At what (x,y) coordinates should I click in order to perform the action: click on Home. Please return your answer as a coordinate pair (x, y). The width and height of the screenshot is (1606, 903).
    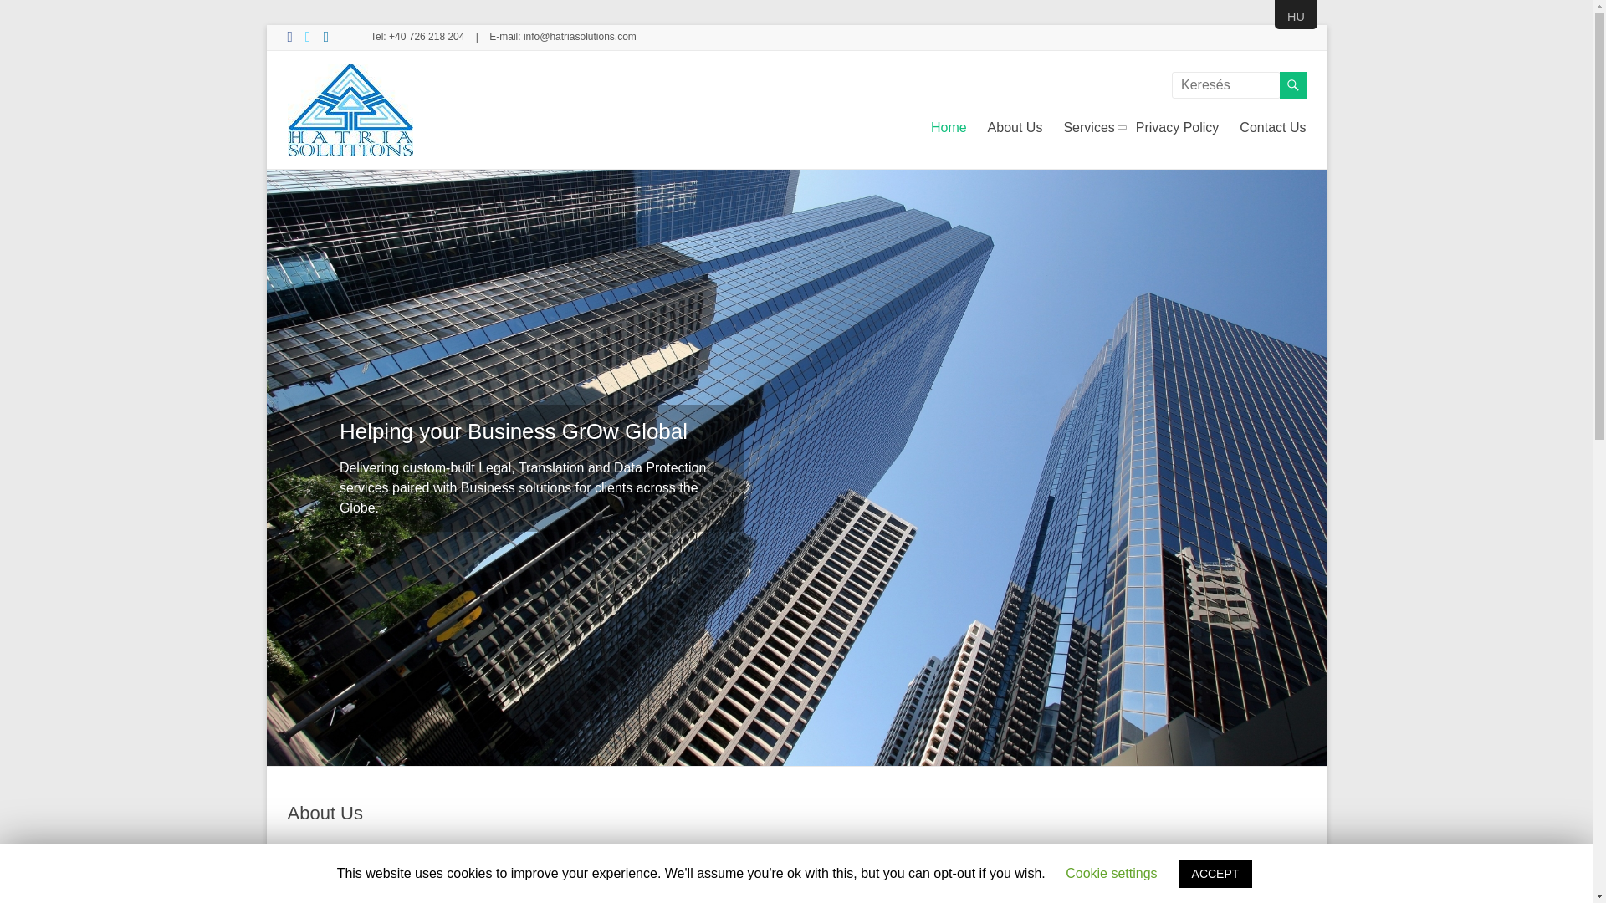
    Looking at the image, I should click on (949, 128).